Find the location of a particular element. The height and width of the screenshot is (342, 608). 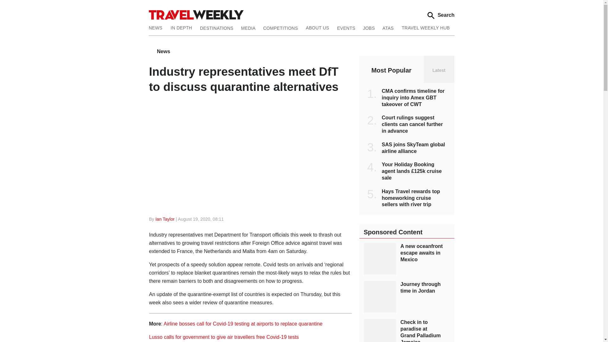

NEWS is located at coordinates (158, 27).